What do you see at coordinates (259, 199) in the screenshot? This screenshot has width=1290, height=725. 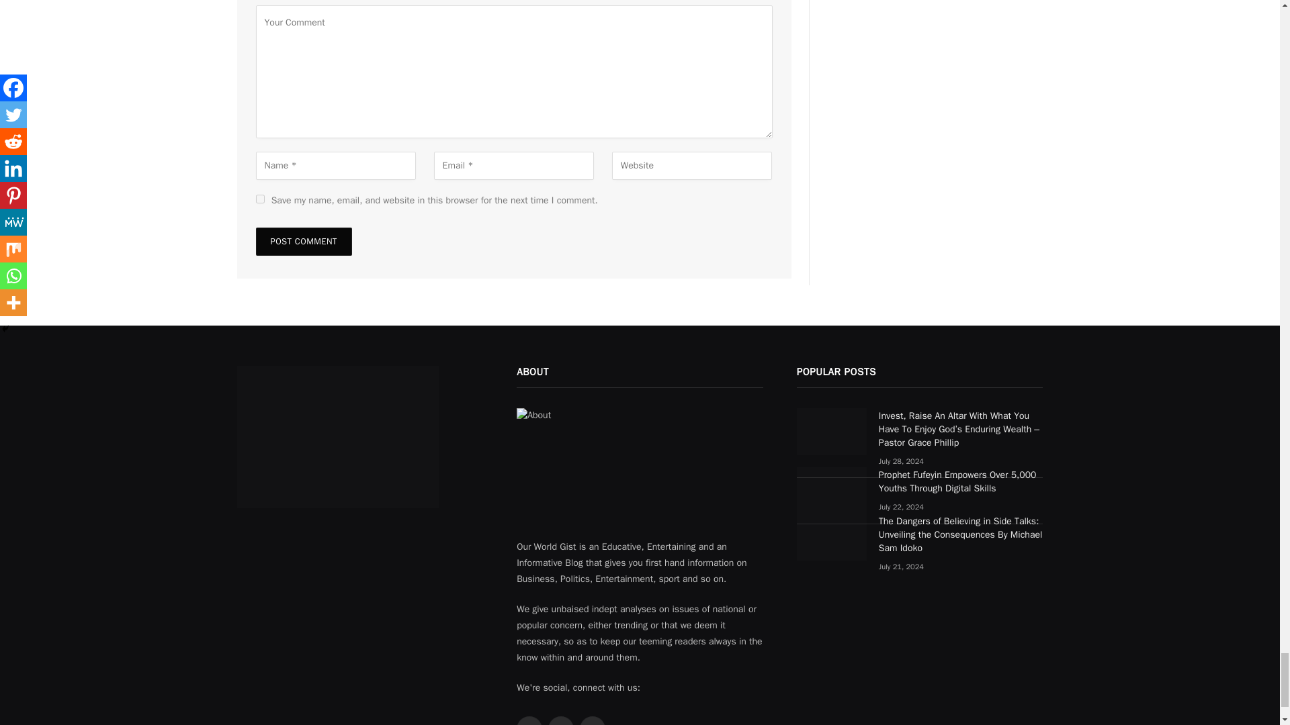 I see `yes` at bounding box center [259, 199].